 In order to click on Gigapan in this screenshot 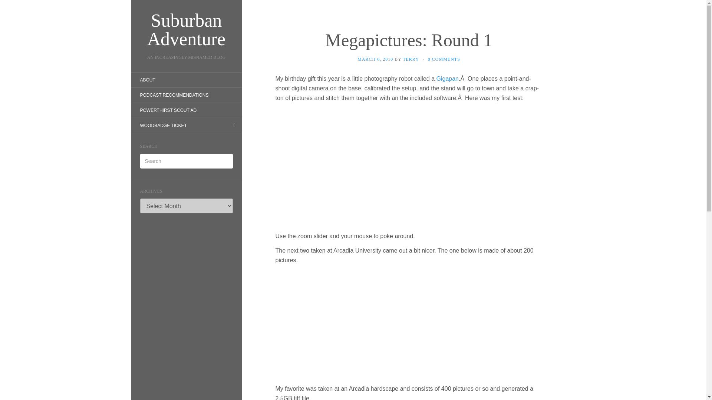, I will do `click(447, 79)`.